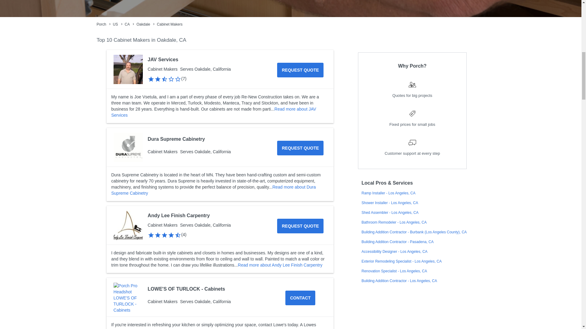 This screenshot has width=586, height=329. Describe the element at coordinates (412, 113) in the screenshot. I see `icon-pricing` at that location.